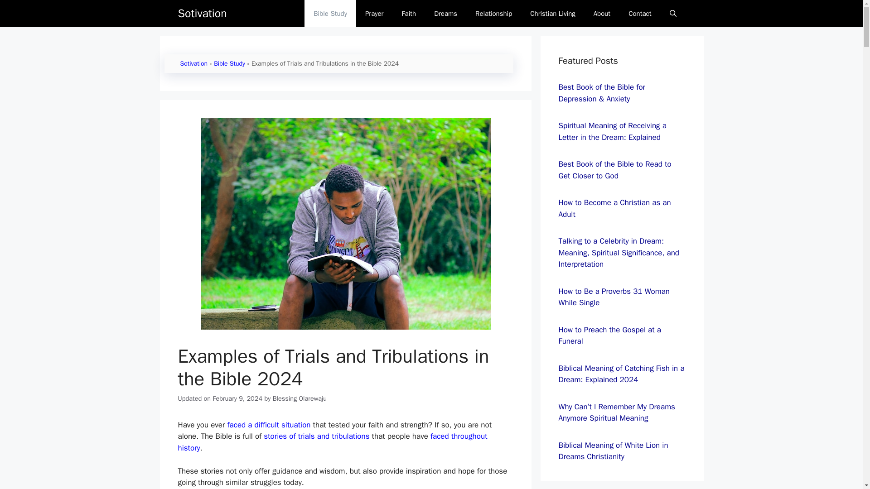  I want to click on Bible Study, so click(330, 14).